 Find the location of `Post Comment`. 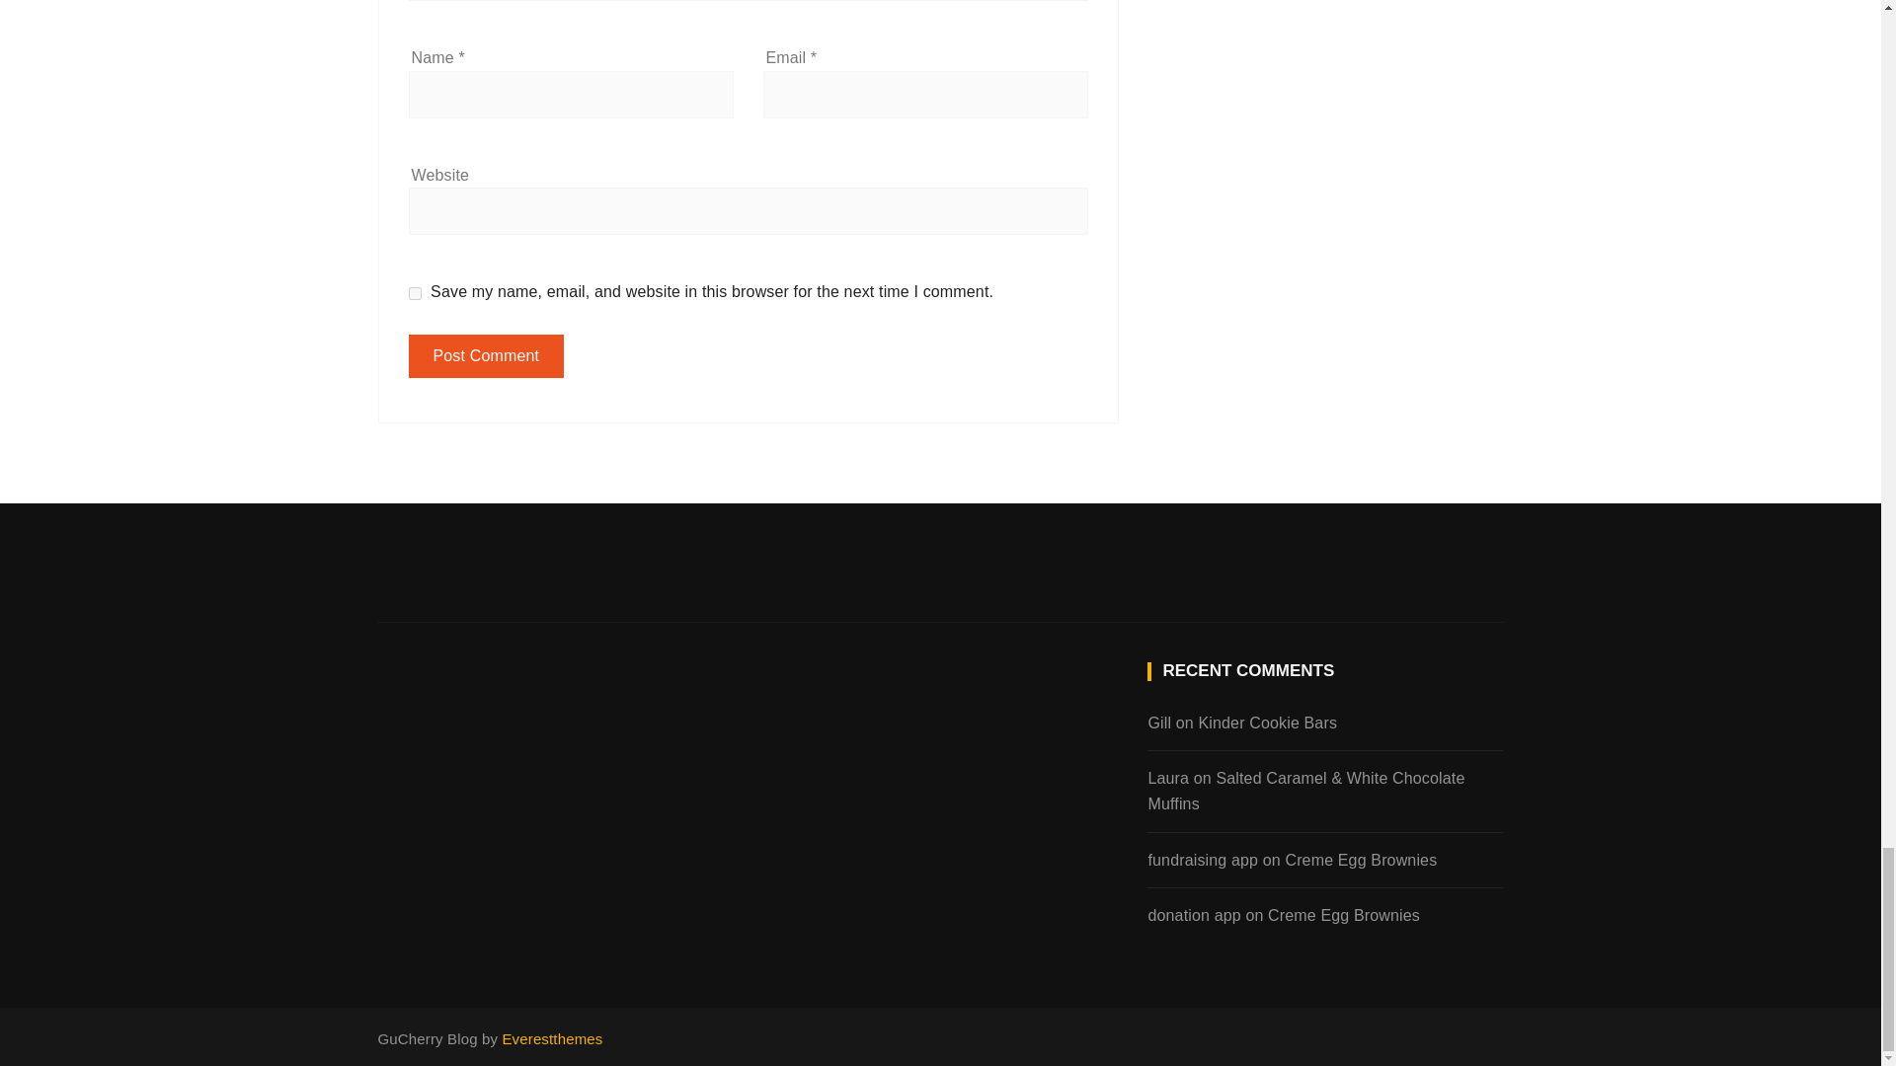

Post Comment is located at coordinates (487, 356).